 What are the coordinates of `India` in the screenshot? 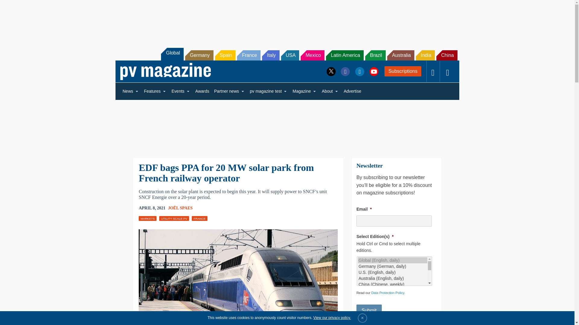 It's located at (425, 55).